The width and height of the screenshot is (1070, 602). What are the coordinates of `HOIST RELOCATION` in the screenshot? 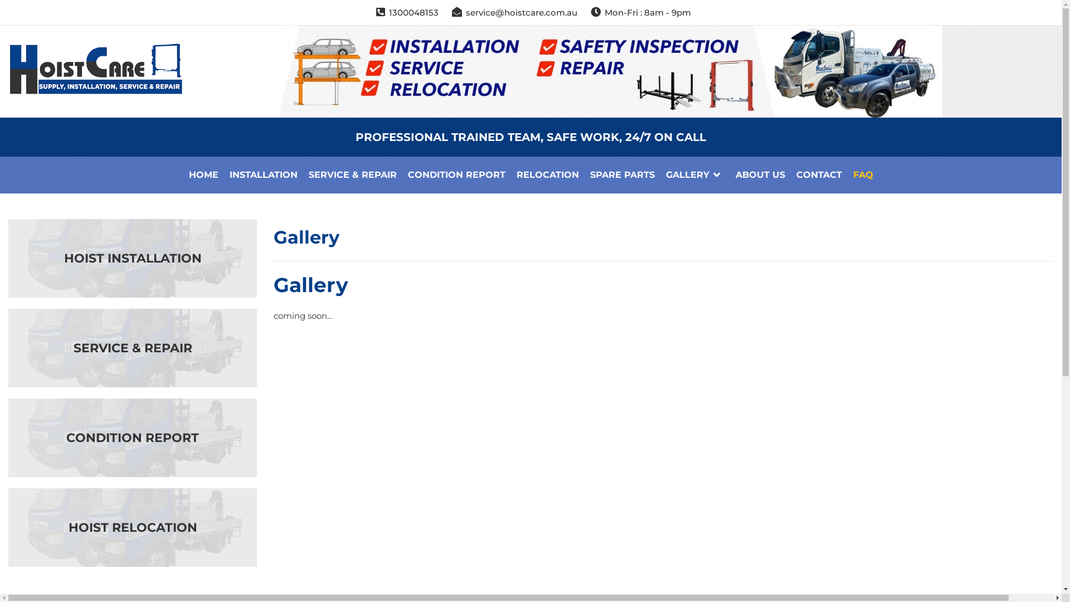 It's located at (133, 527).